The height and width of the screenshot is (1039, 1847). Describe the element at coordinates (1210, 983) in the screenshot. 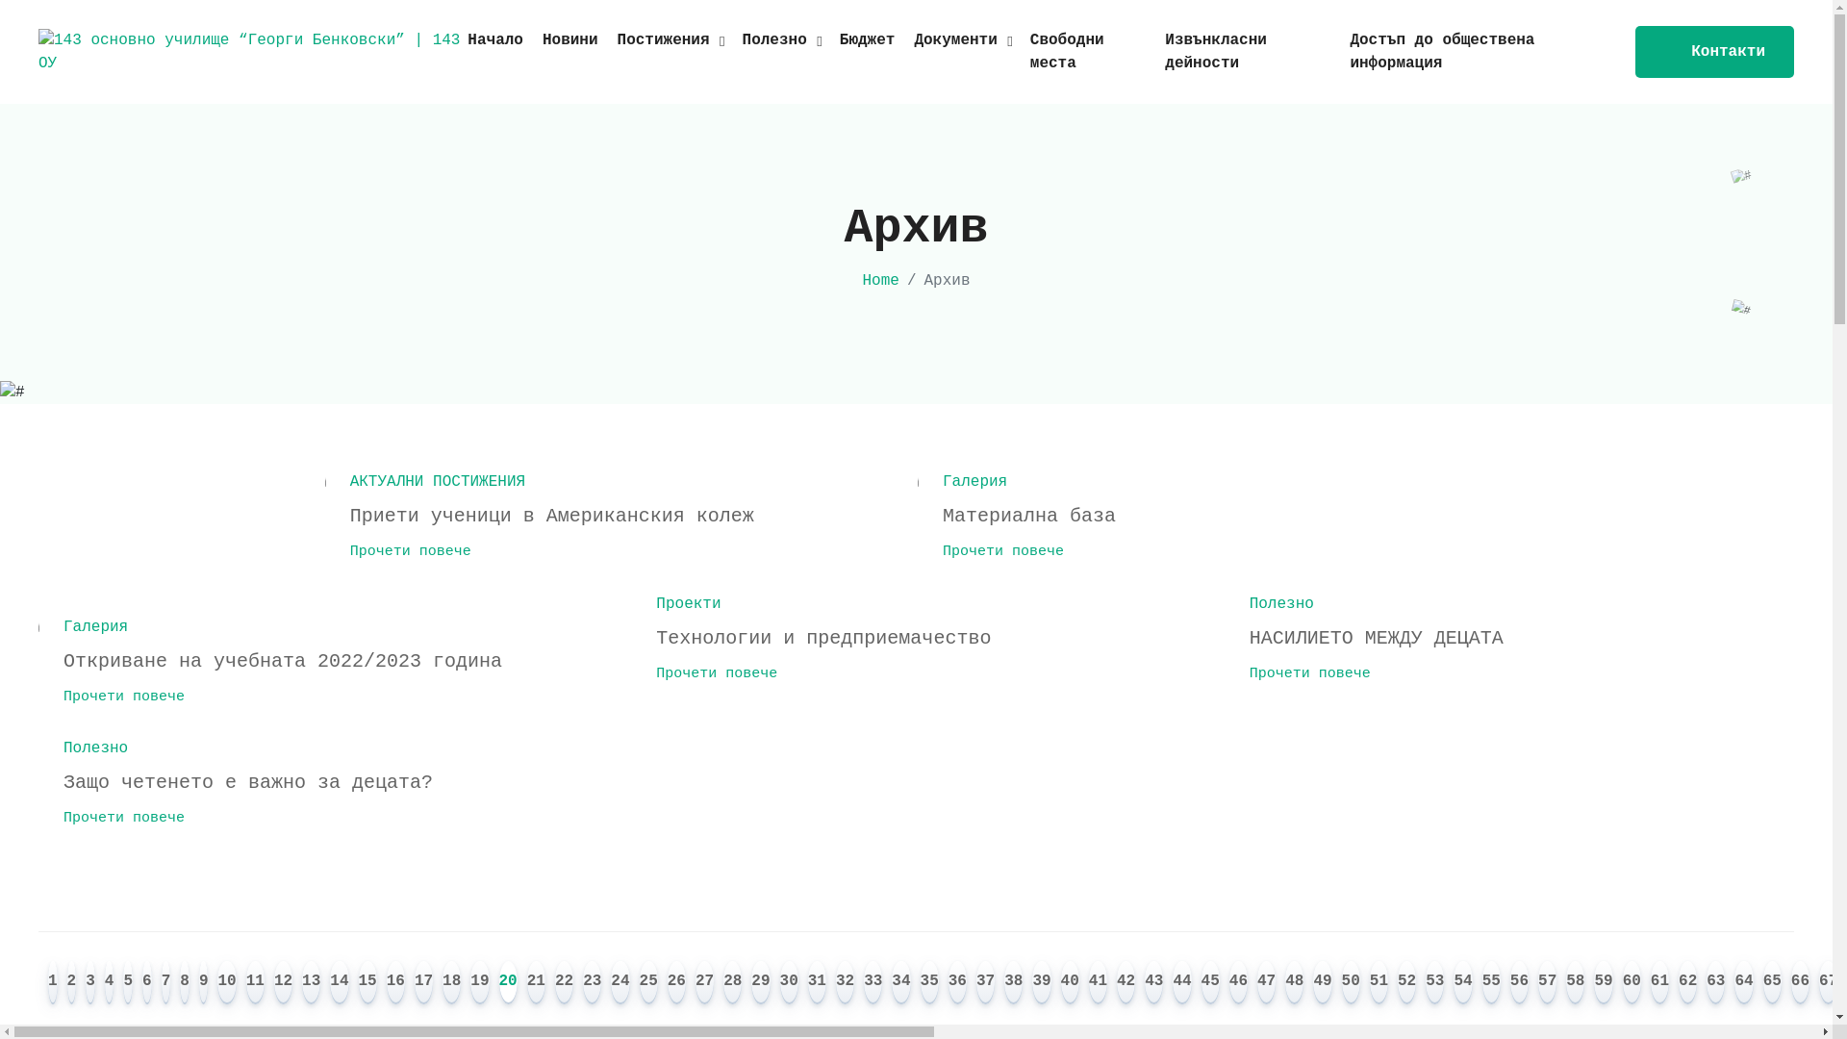

I see `45` at that location.